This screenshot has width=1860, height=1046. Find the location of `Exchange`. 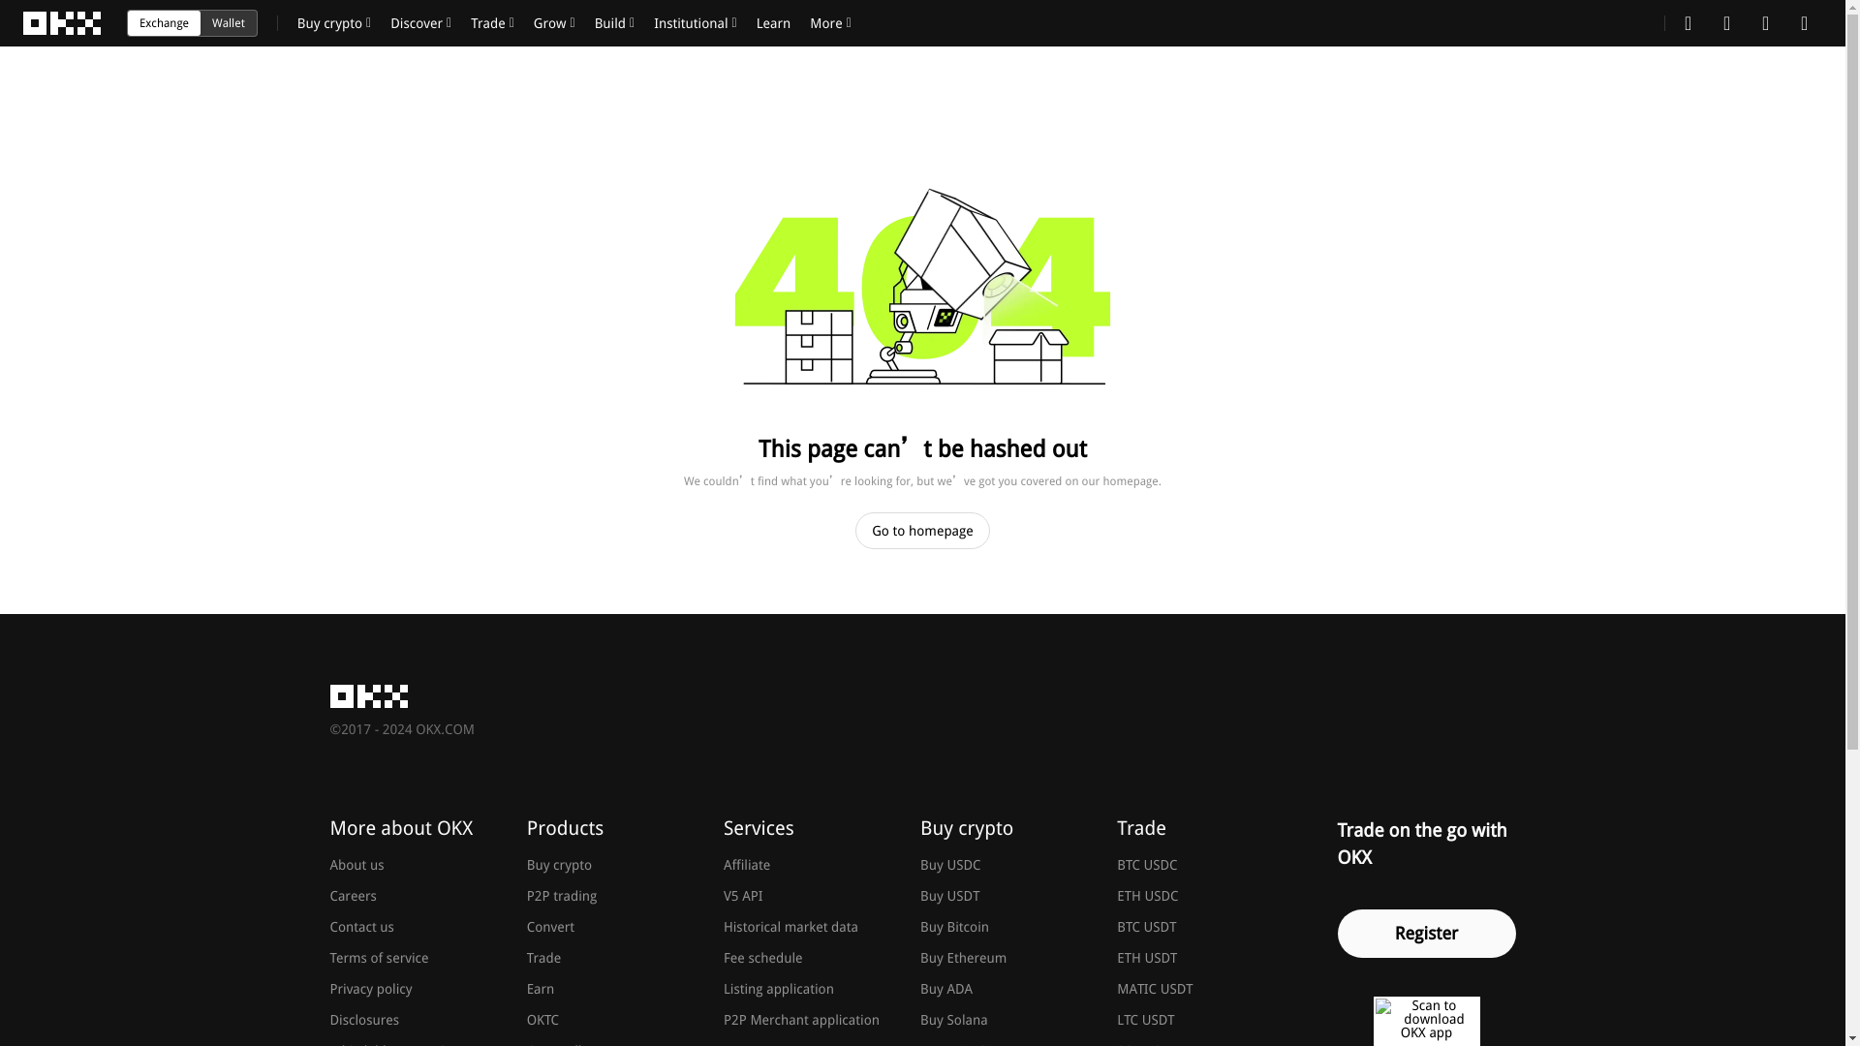

Exchange is located at coordinates (165, 22).